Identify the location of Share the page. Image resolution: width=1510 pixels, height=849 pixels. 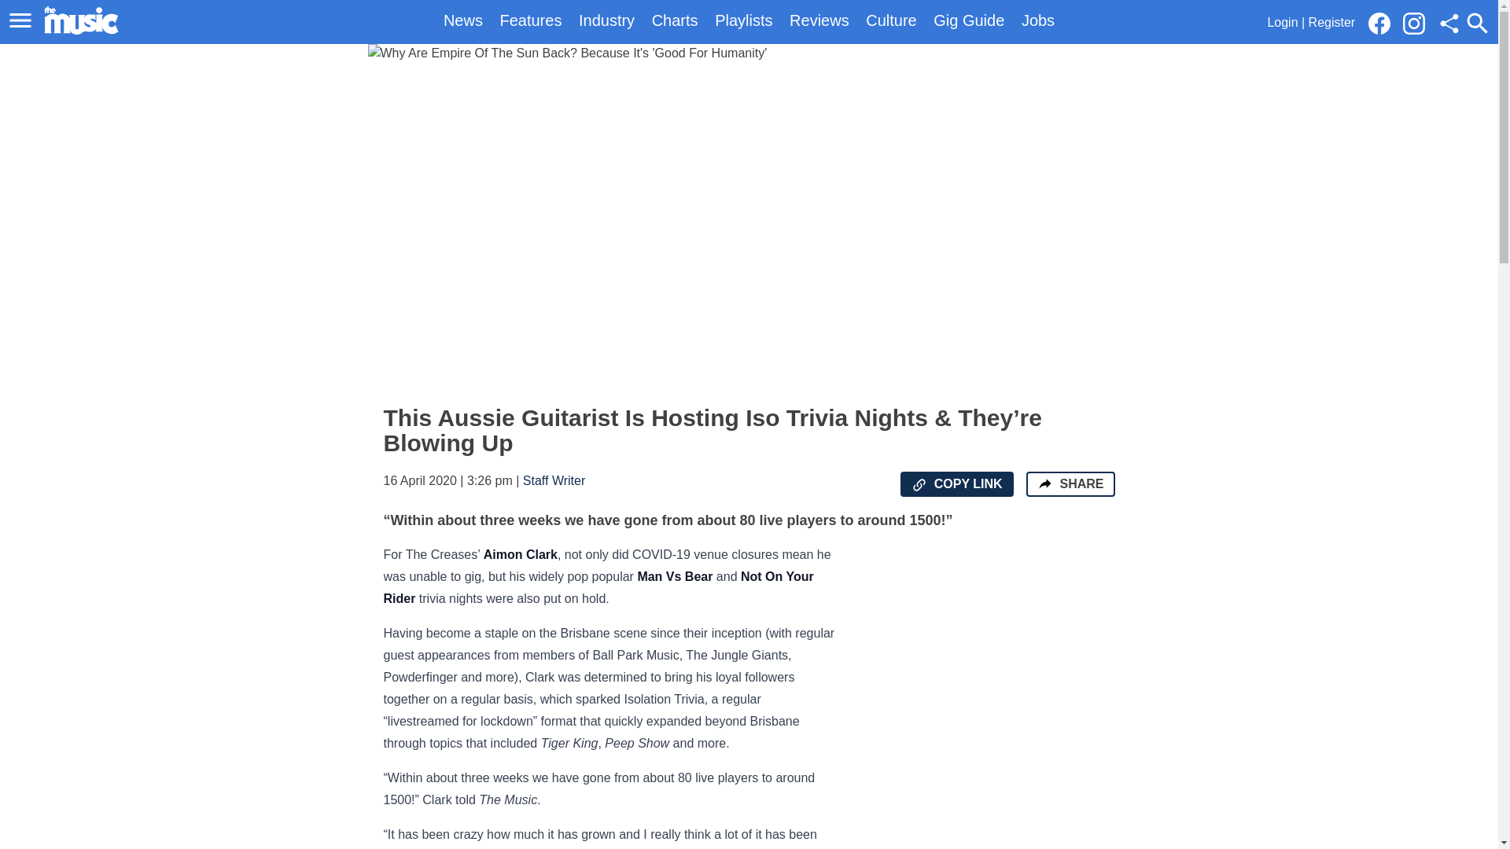
(1044, 483).